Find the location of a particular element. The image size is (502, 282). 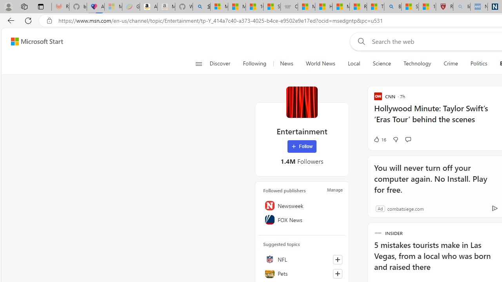

How I Got Rid of Microsoft Edge's Unnecessary Features is located at coordinates (324, 7).